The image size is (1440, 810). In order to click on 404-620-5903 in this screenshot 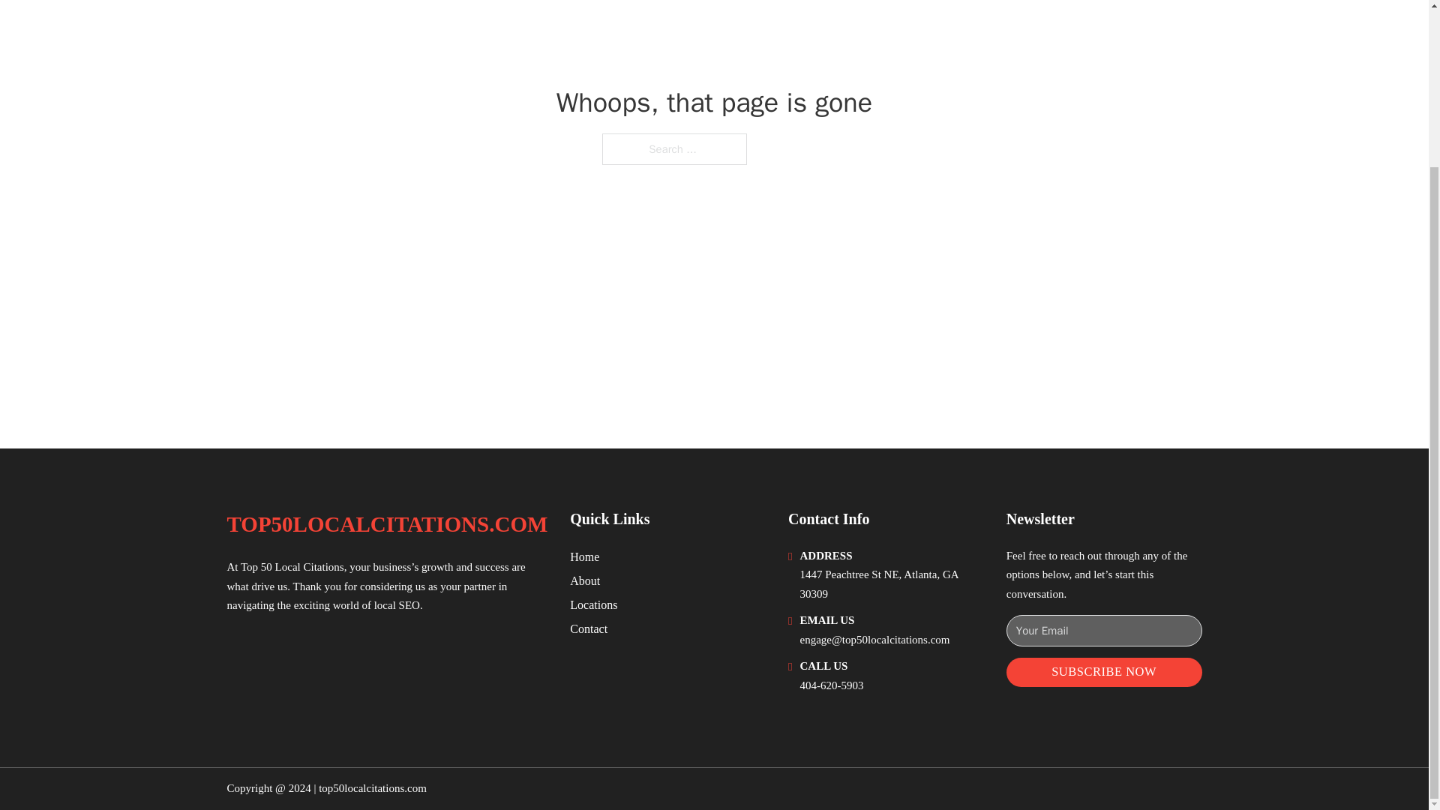, I will do `click(832, 685)`.